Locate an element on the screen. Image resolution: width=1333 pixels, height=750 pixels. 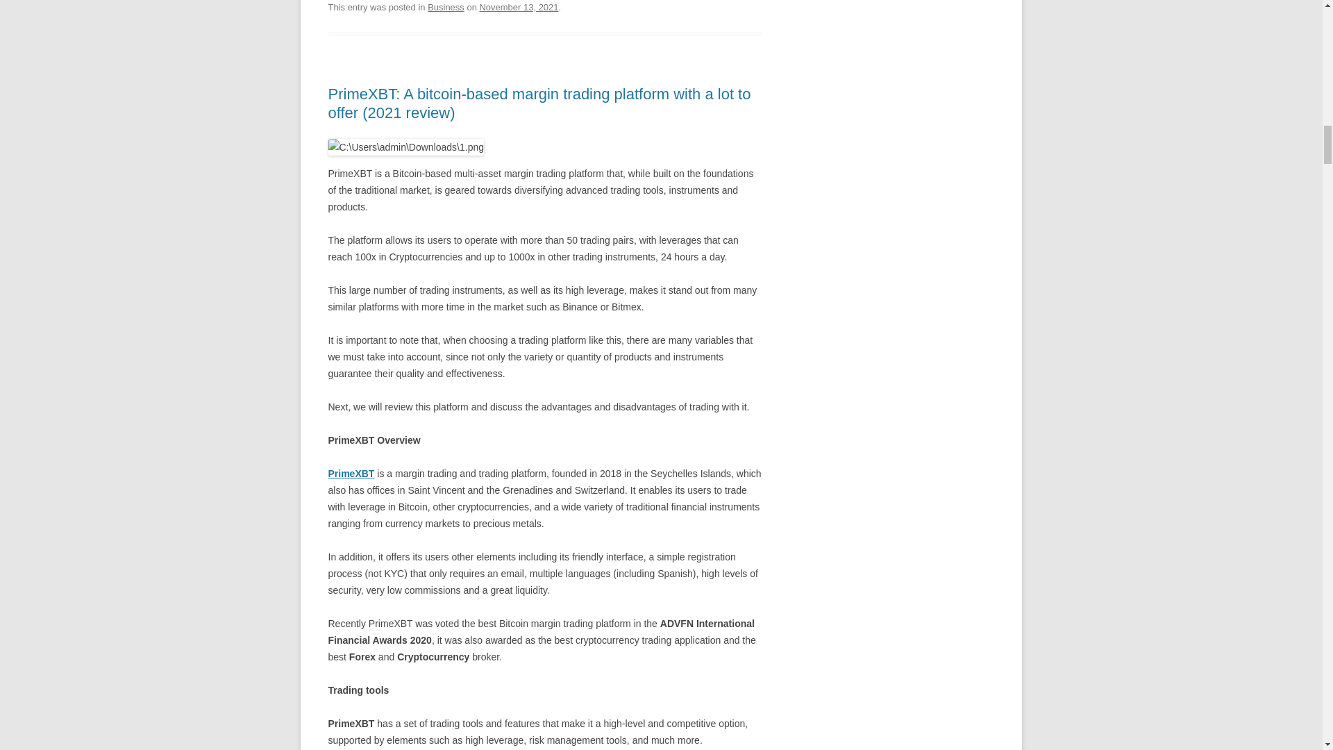
PrimeXBT is located at coordinates (351, 474).